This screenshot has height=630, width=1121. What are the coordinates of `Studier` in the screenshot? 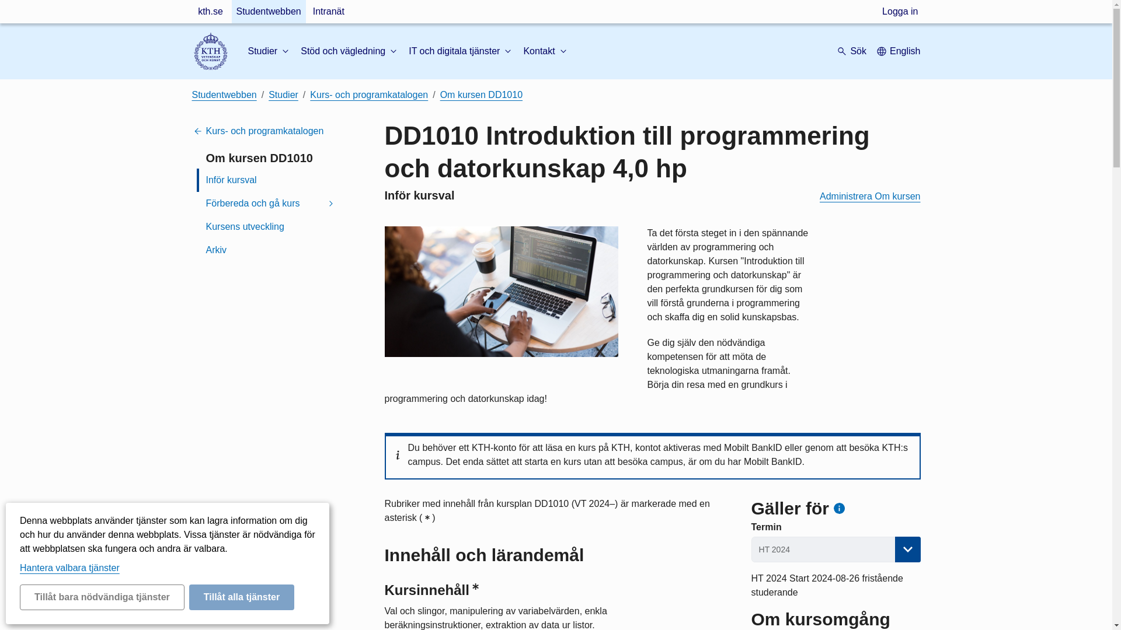 It's located at (270, 51).